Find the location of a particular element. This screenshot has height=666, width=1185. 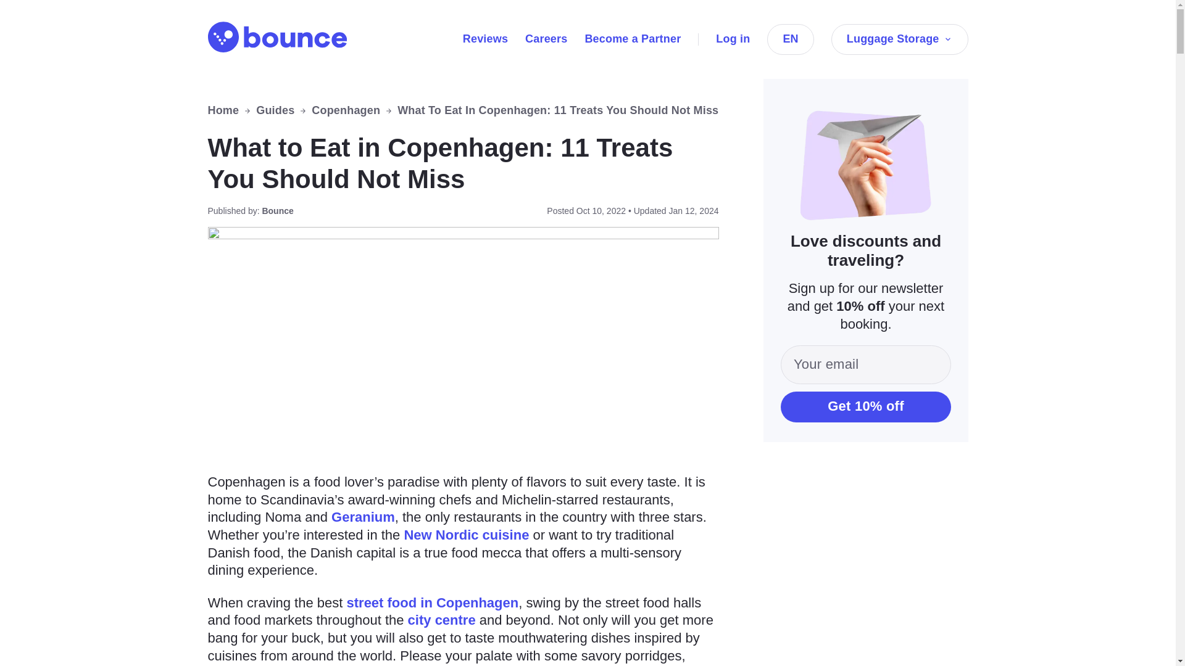

city centre is located at coordinates (442, 620).